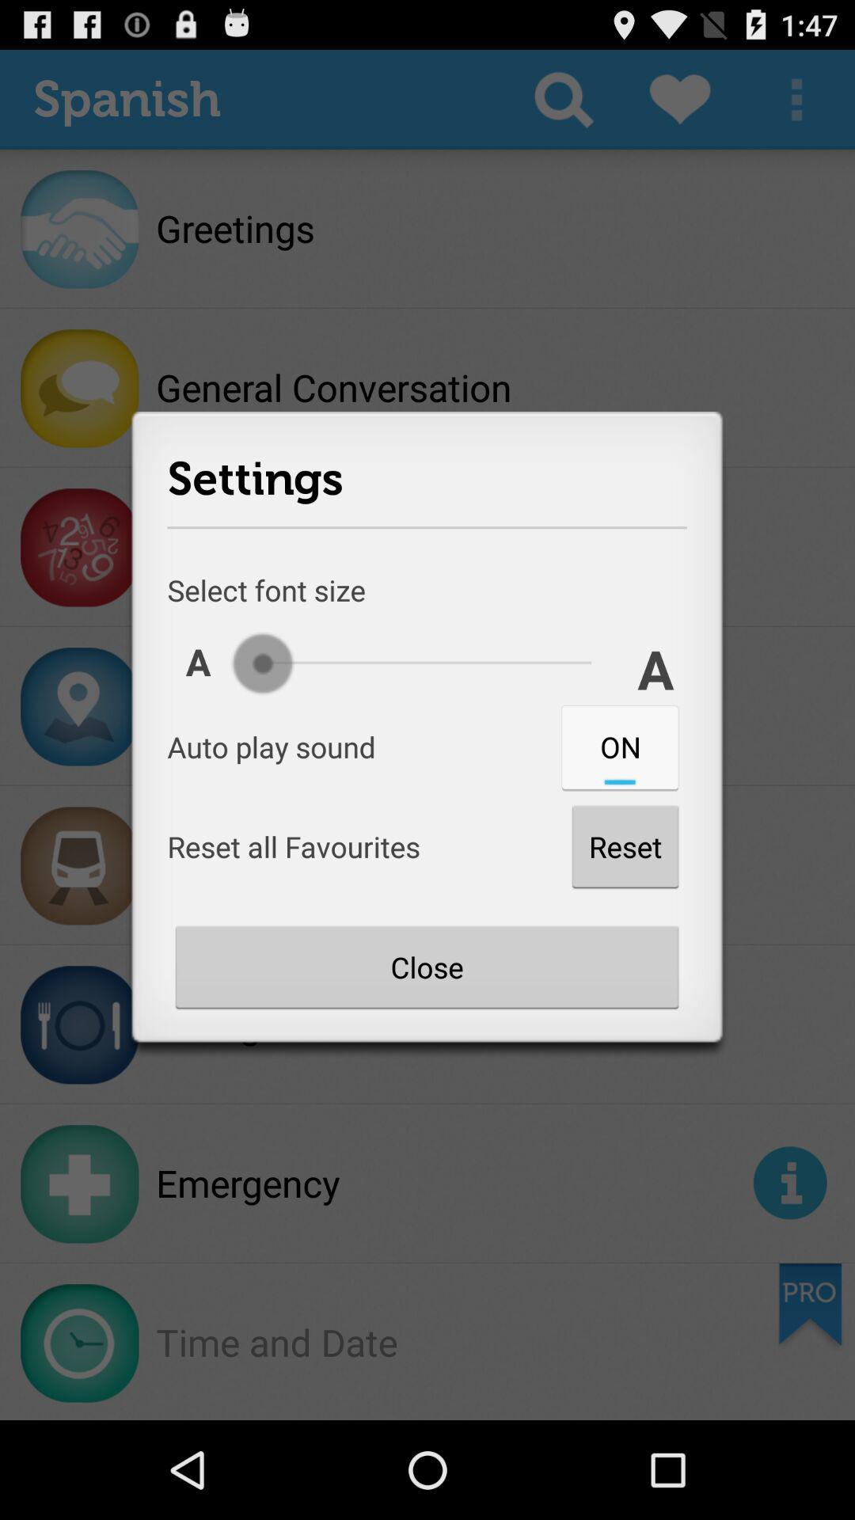 Image resolution: width=855 pixels, height=1520 pixels. What do you see at coordinates (620, 747) in the screenshot?
I see `tap on` at bounding box center [620, 747].